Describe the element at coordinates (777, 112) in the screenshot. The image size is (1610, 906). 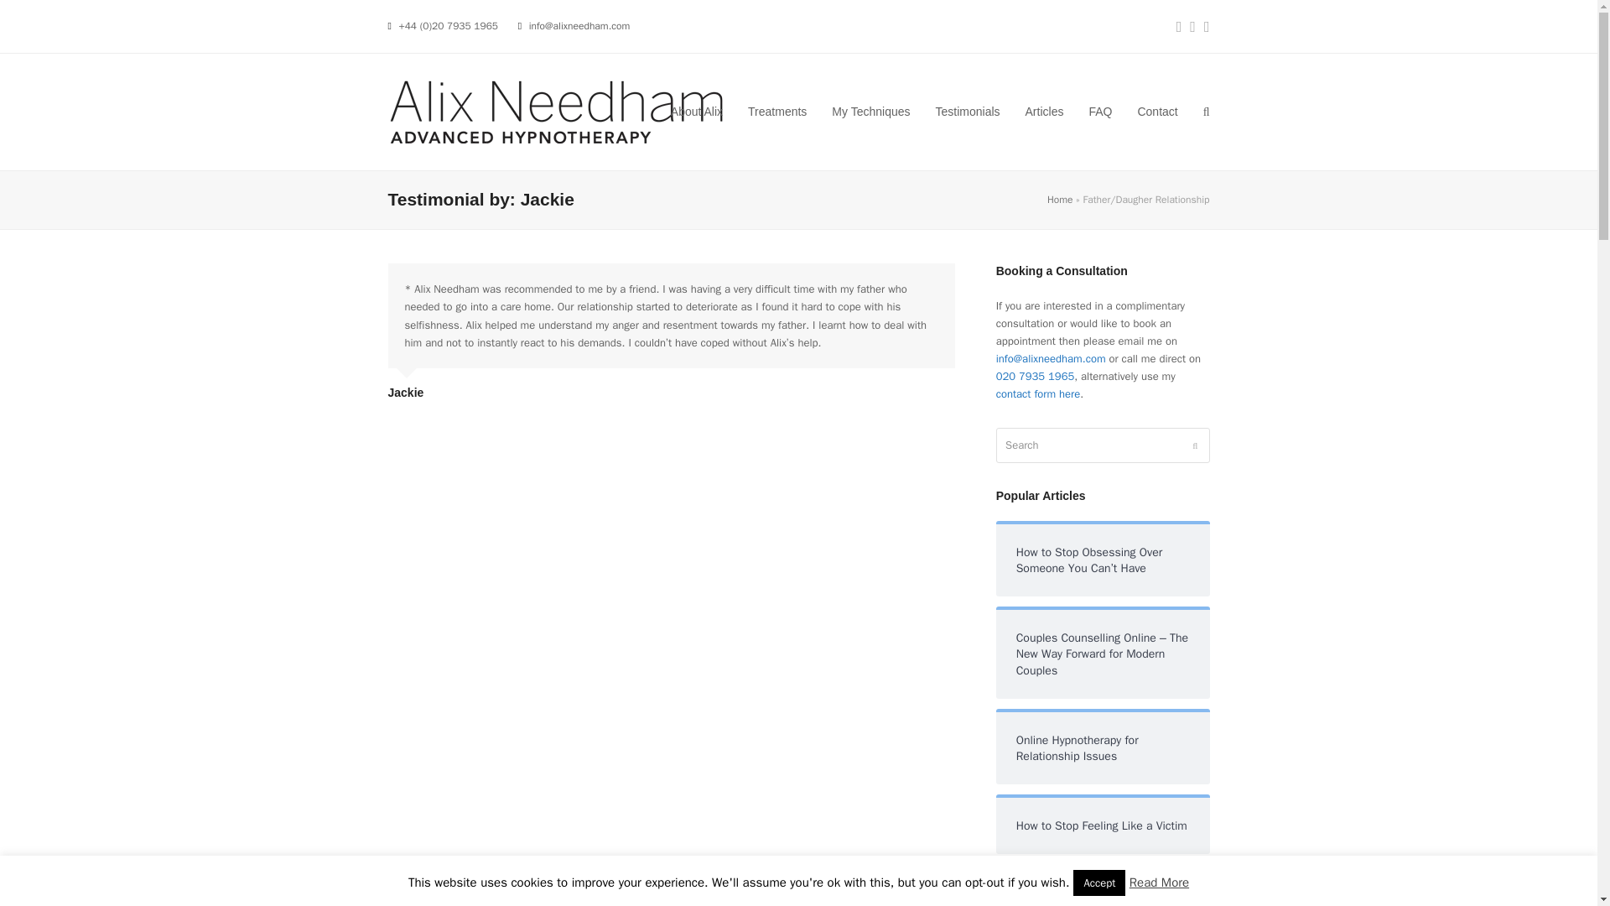
I see `Treatments` at that location.